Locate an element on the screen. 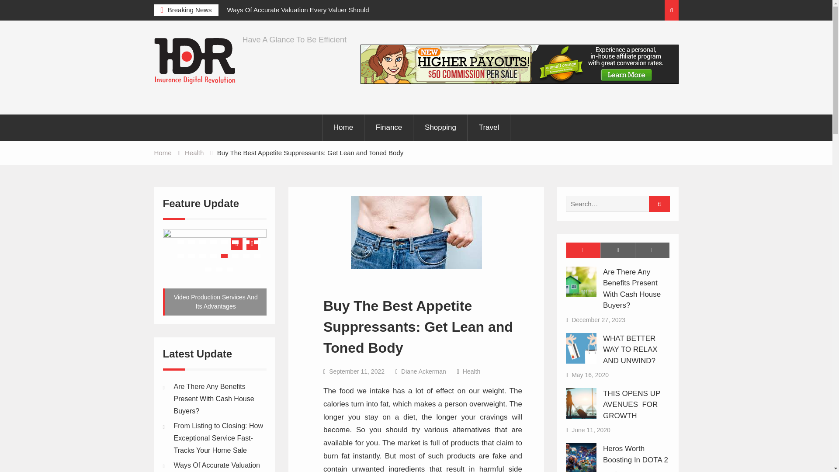  Home is located at coordinates (162, 153).